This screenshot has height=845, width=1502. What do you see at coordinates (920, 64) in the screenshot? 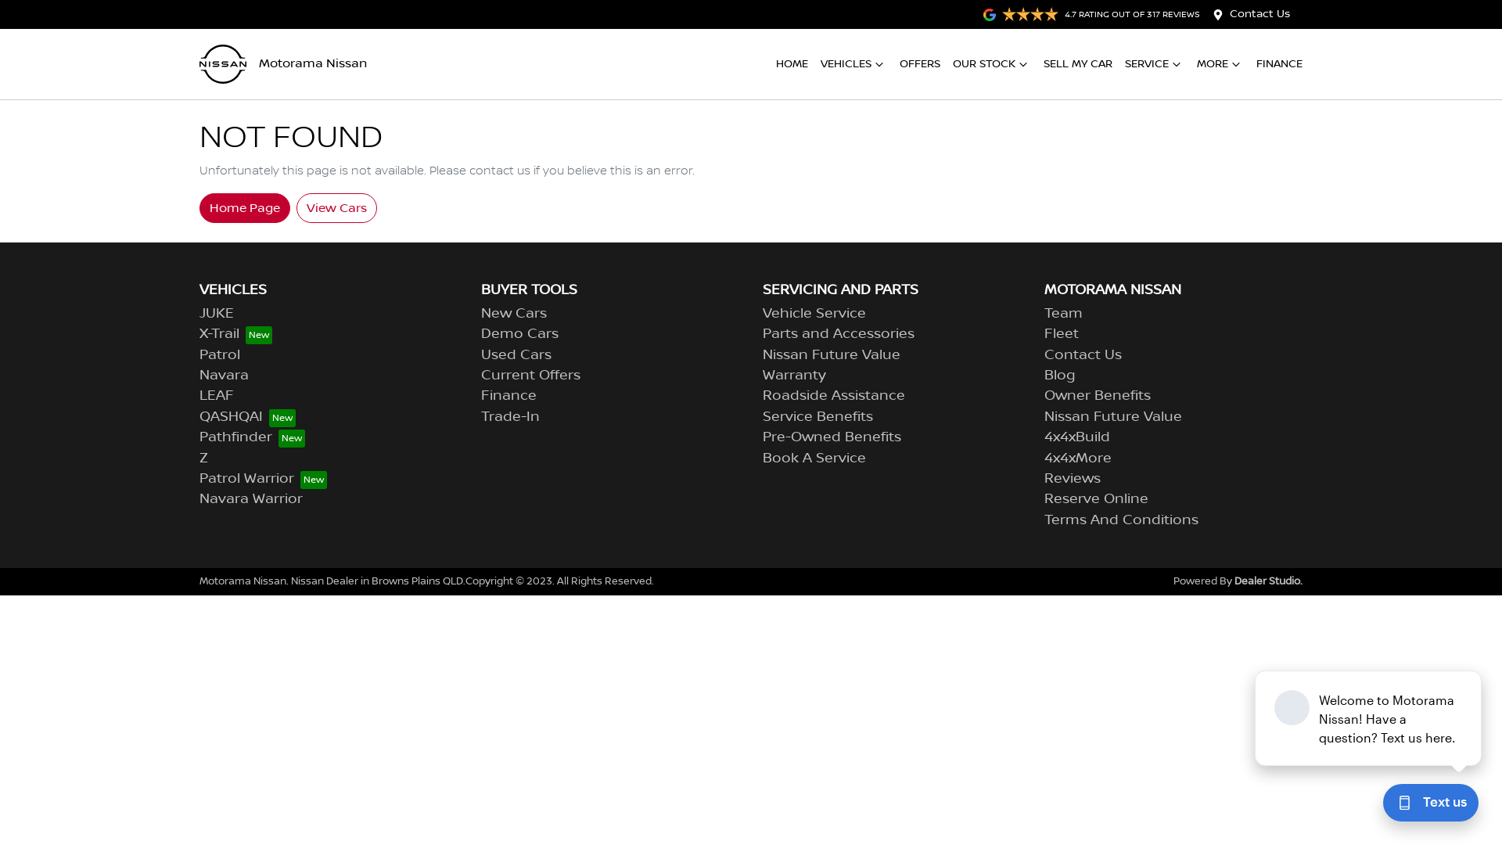
I see `OFFERS` at bounding box center [920, 64].